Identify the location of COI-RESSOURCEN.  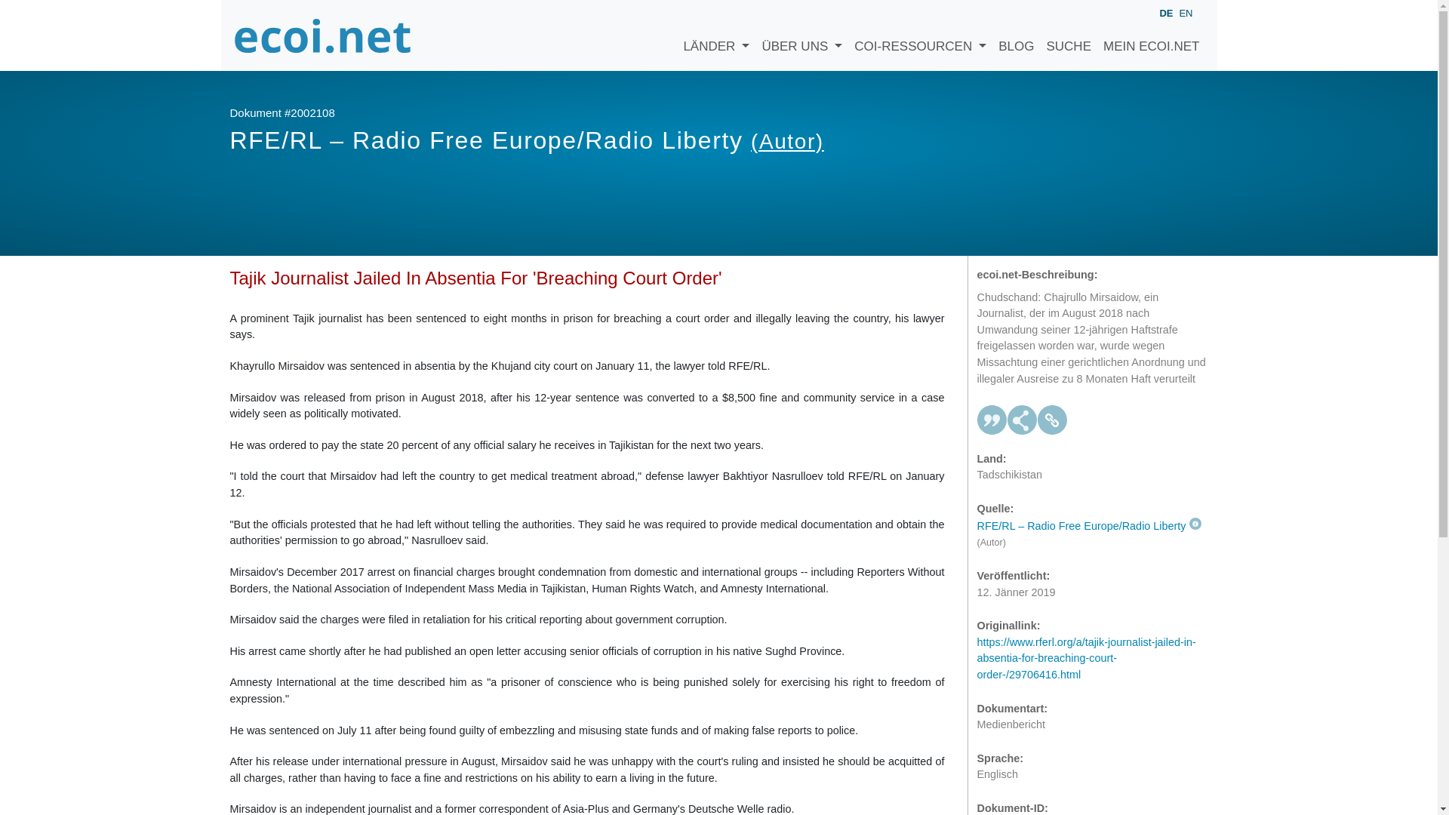
(920, 35).